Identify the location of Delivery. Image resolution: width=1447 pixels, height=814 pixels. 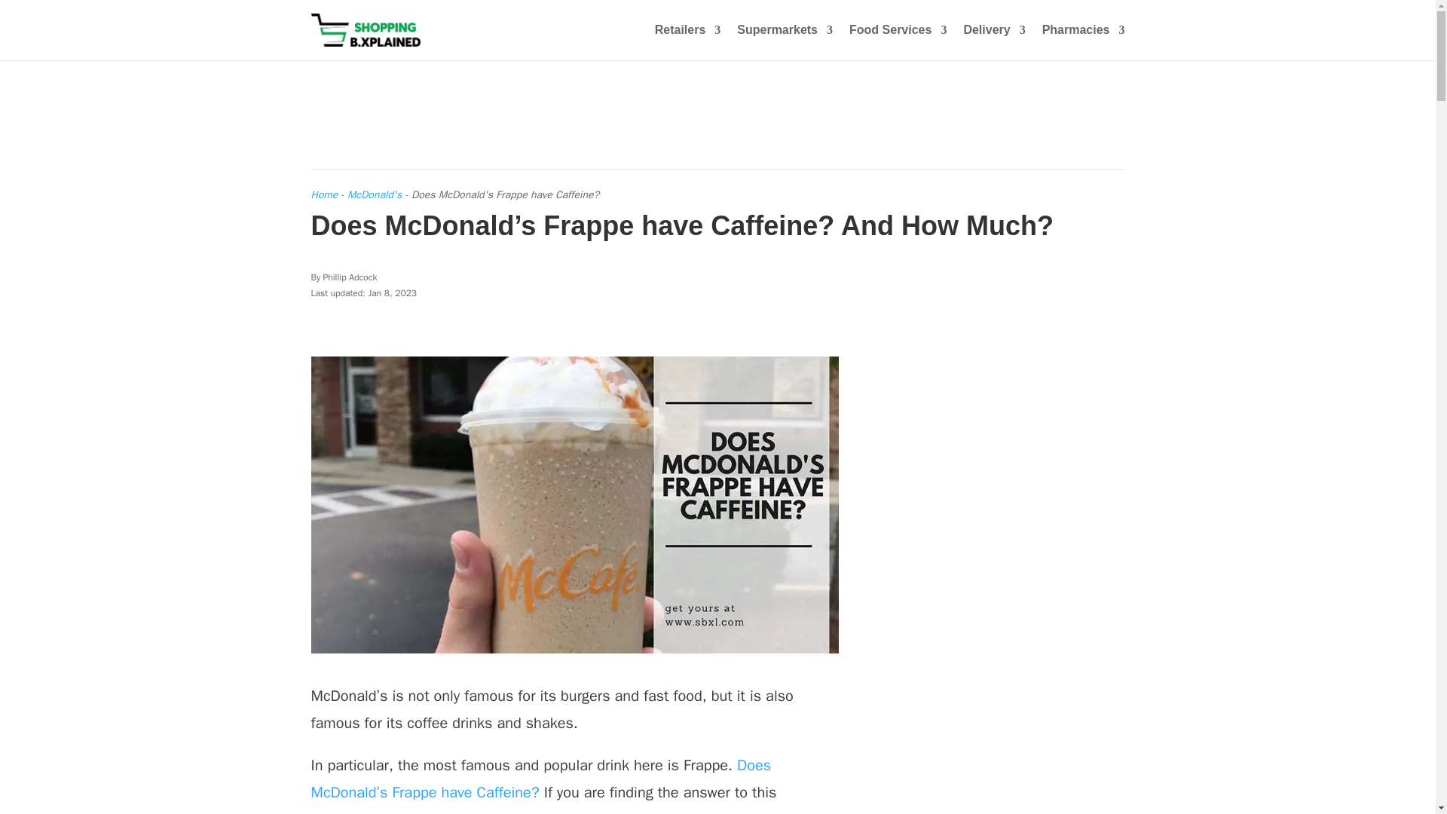
(993, 42).